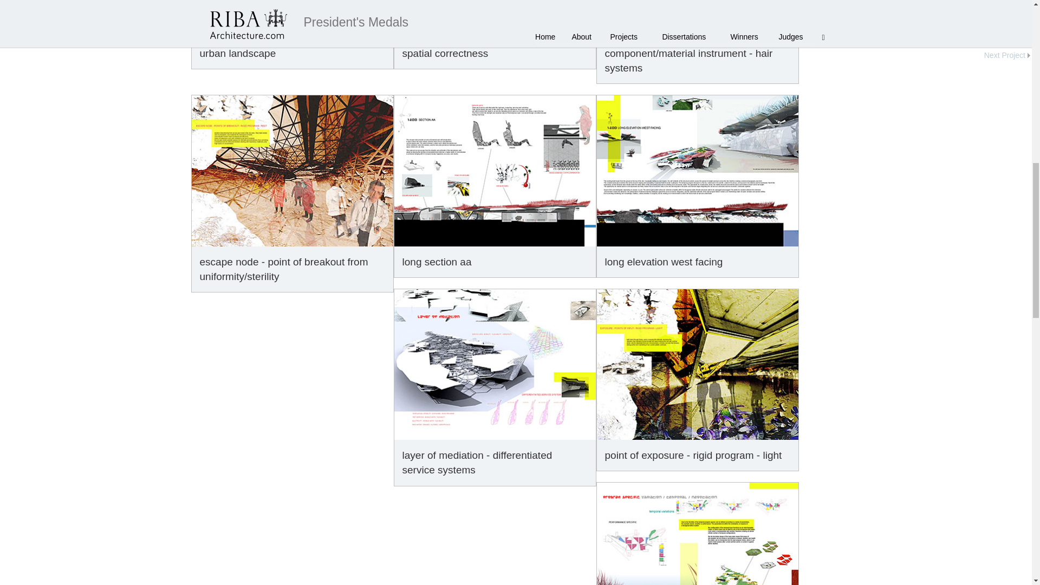  Describe the element at coordinates (495, 11) in the screenshot. I see `volumetric study into reconfiguring spatial correctness` at that location.